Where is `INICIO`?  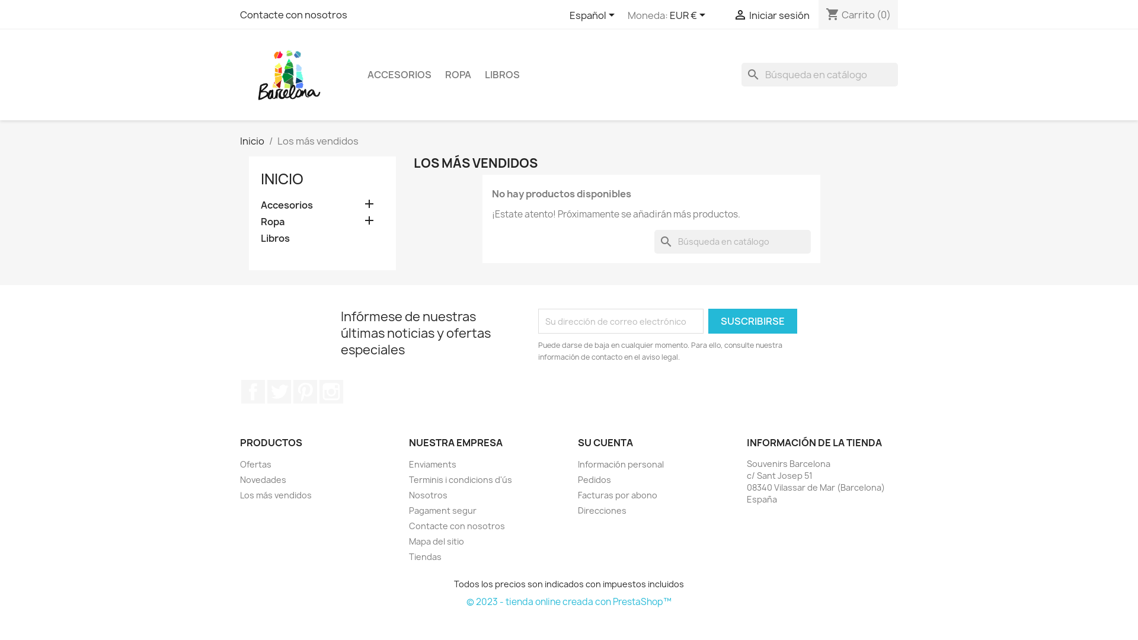
INICIO is located at coordinates (282, 179).